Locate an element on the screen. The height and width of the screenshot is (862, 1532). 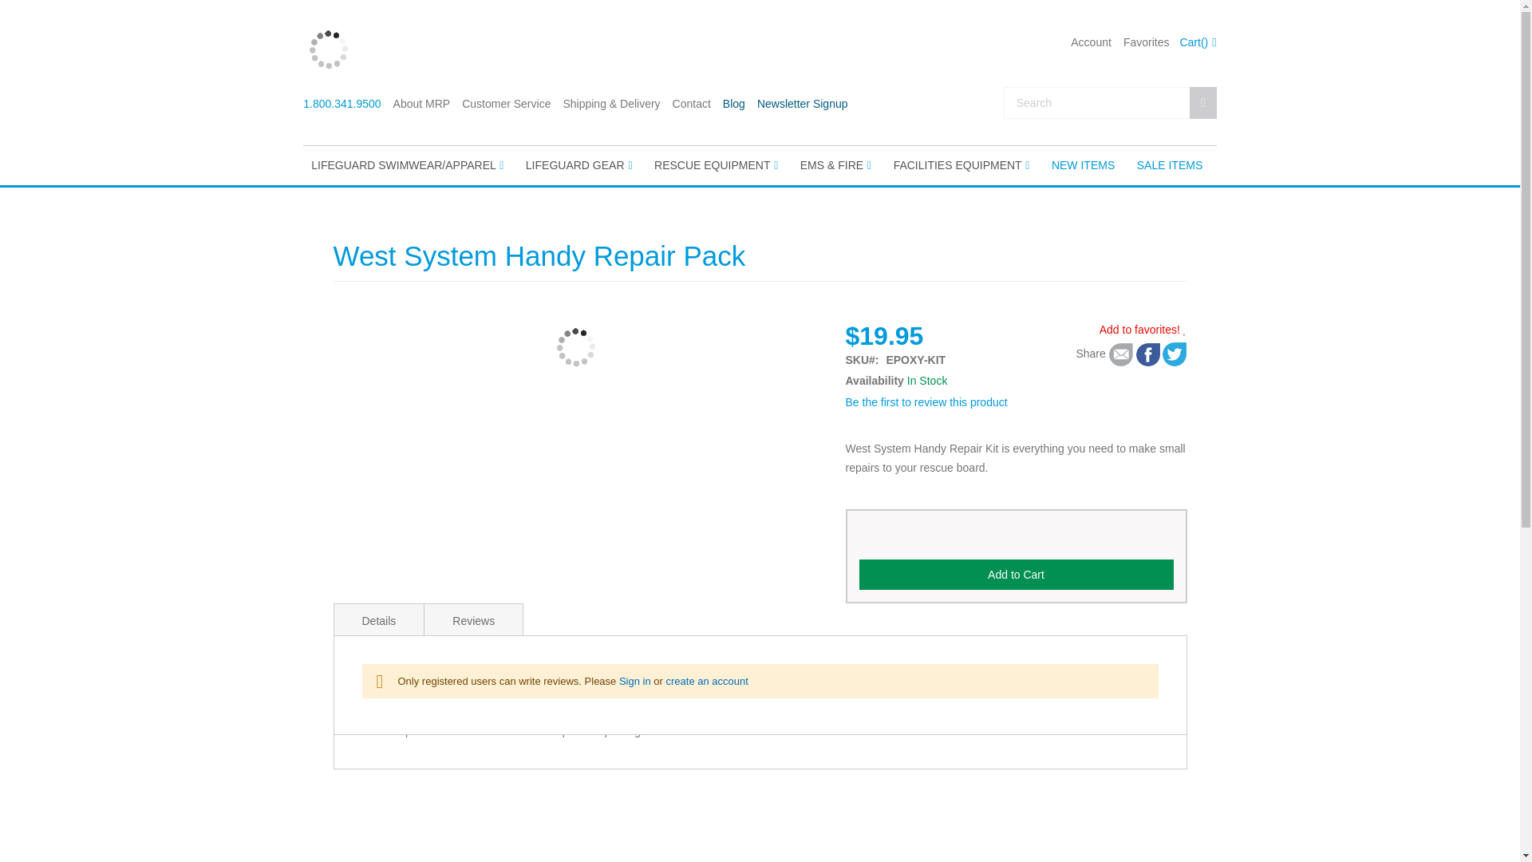
Customer Service is located at coordinates (506, 104).